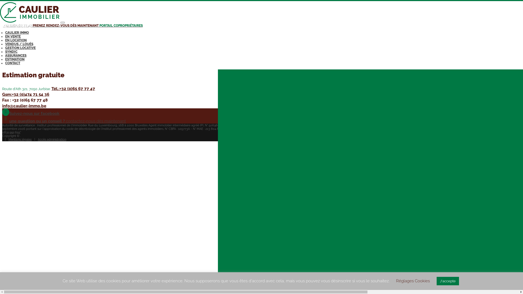  Describe the element at coordinates (16, 26) in the screenshot. I see `+32 (0)65 67 77 47` at that location.